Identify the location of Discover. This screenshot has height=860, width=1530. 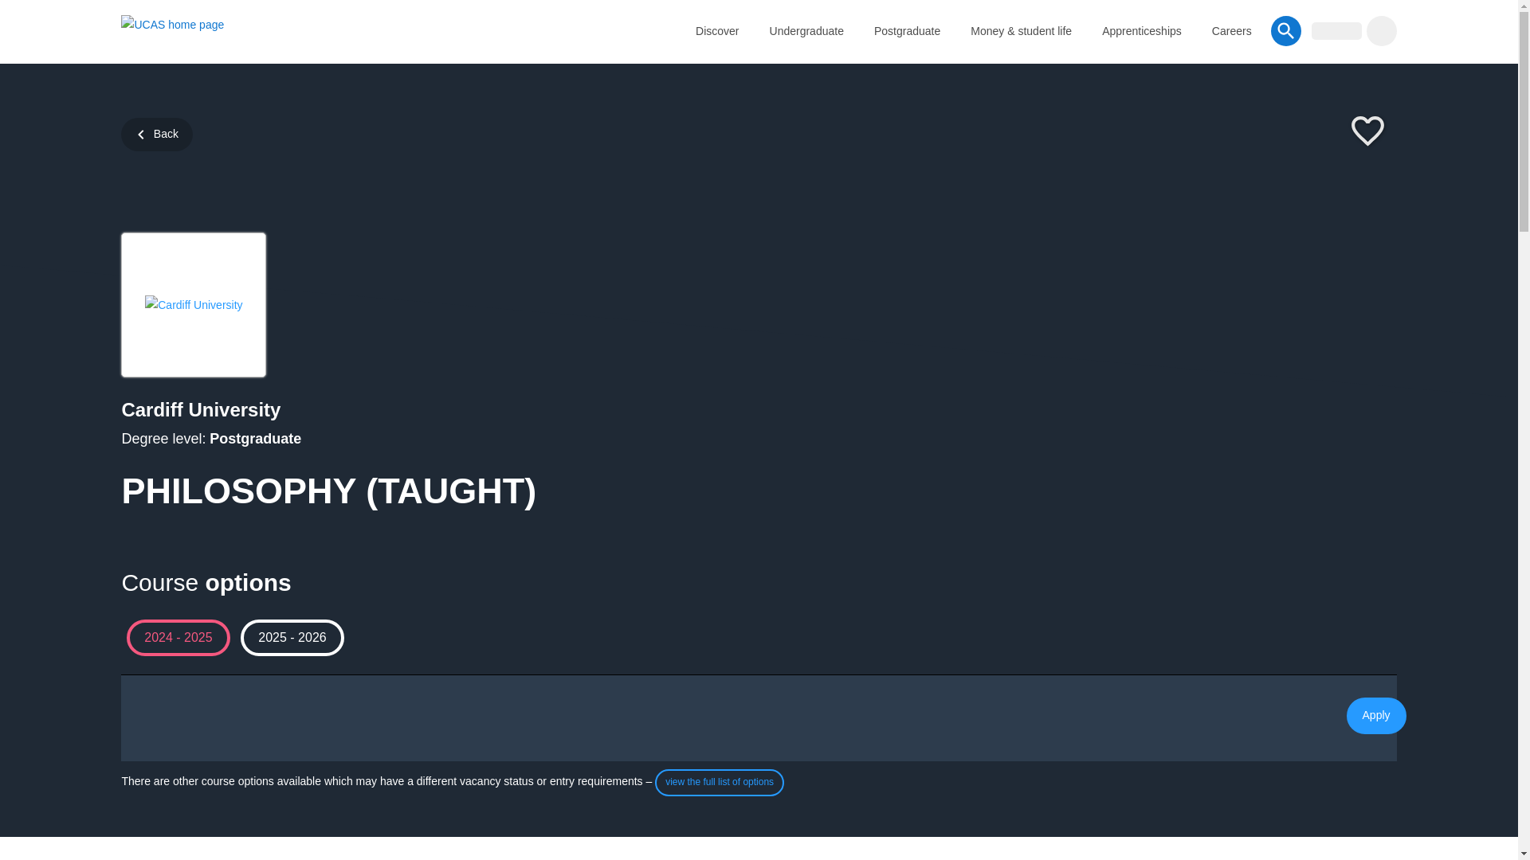
(717, 30).